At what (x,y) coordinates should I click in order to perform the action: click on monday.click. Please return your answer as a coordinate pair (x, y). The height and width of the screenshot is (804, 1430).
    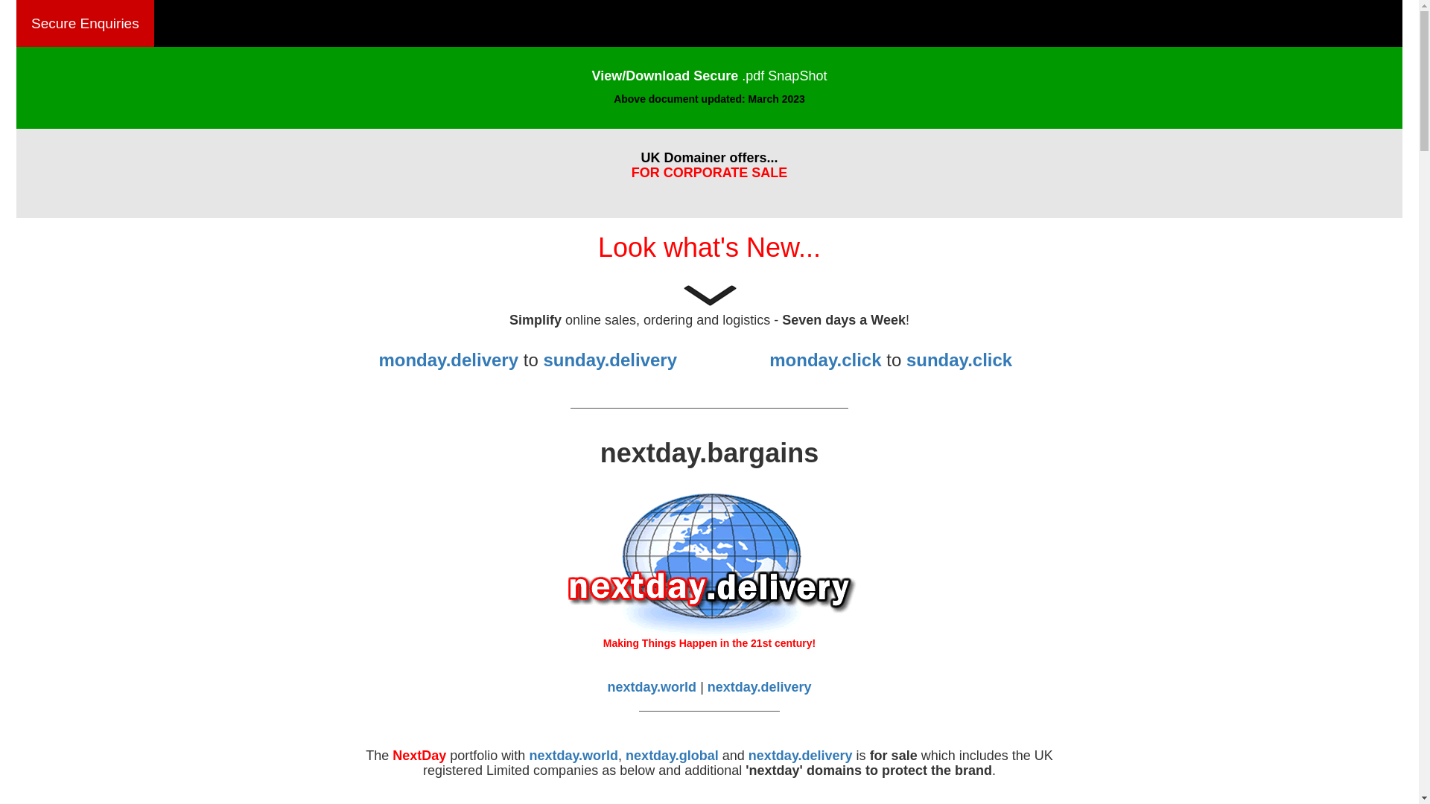
    Looking at the image, I should click on (825, 360).